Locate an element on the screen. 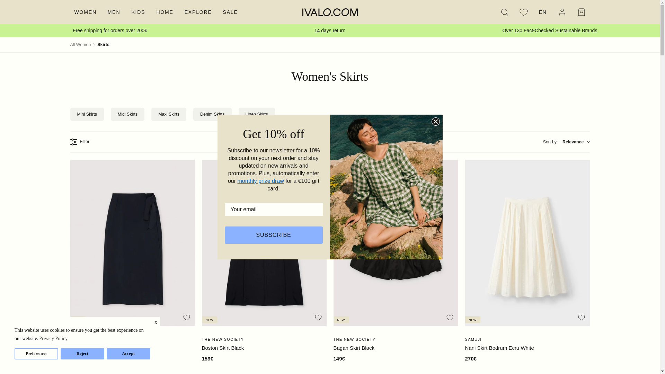 The image size is (665, 374). SALE is located at coordinates (230, 12).